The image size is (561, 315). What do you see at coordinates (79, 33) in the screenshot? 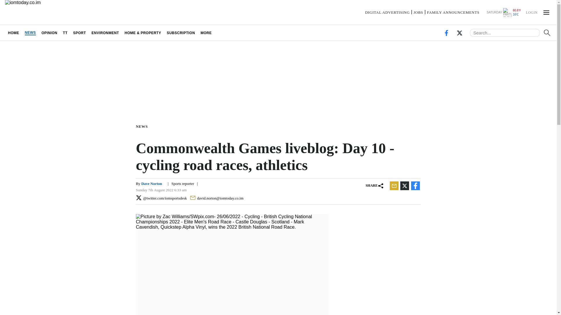
I see `SPORT` at bounding box center [79, 33].